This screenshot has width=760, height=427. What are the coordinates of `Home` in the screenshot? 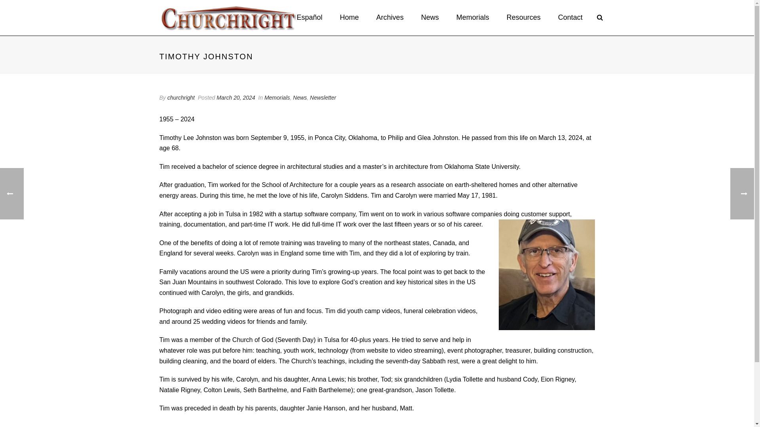 It's located at (350, 17).